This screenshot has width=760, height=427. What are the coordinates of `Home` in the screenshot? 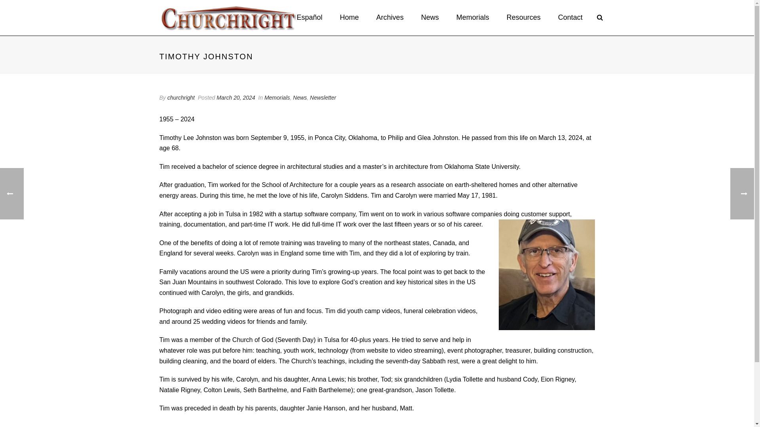 It's located at (350, 17).